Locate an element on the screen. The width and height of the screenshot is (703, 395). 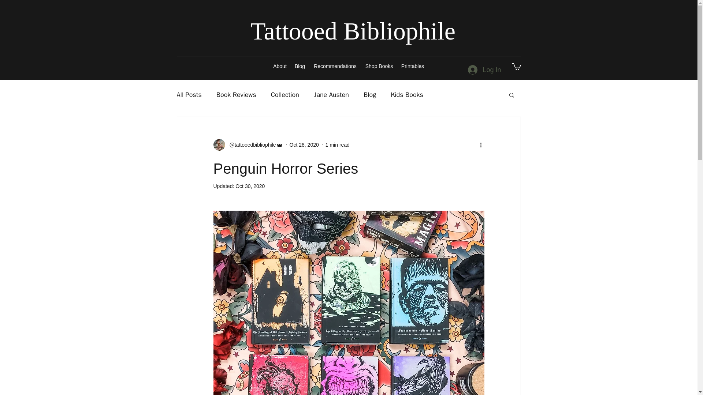
Blog is located at coordinates (300, 66).